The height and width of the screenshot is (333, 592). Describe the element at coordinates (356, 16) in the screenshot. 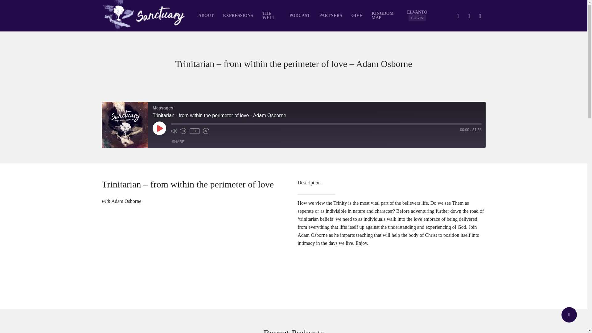

I see `GIVE` at that location.